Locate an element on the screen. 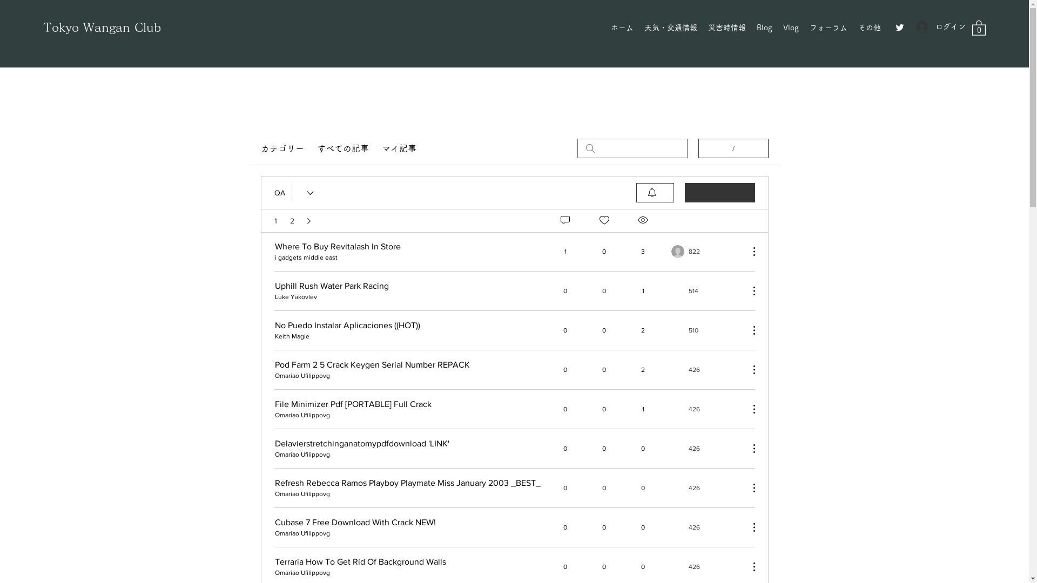  Tokyo Wangan Club is located at coordinates (102, 28).